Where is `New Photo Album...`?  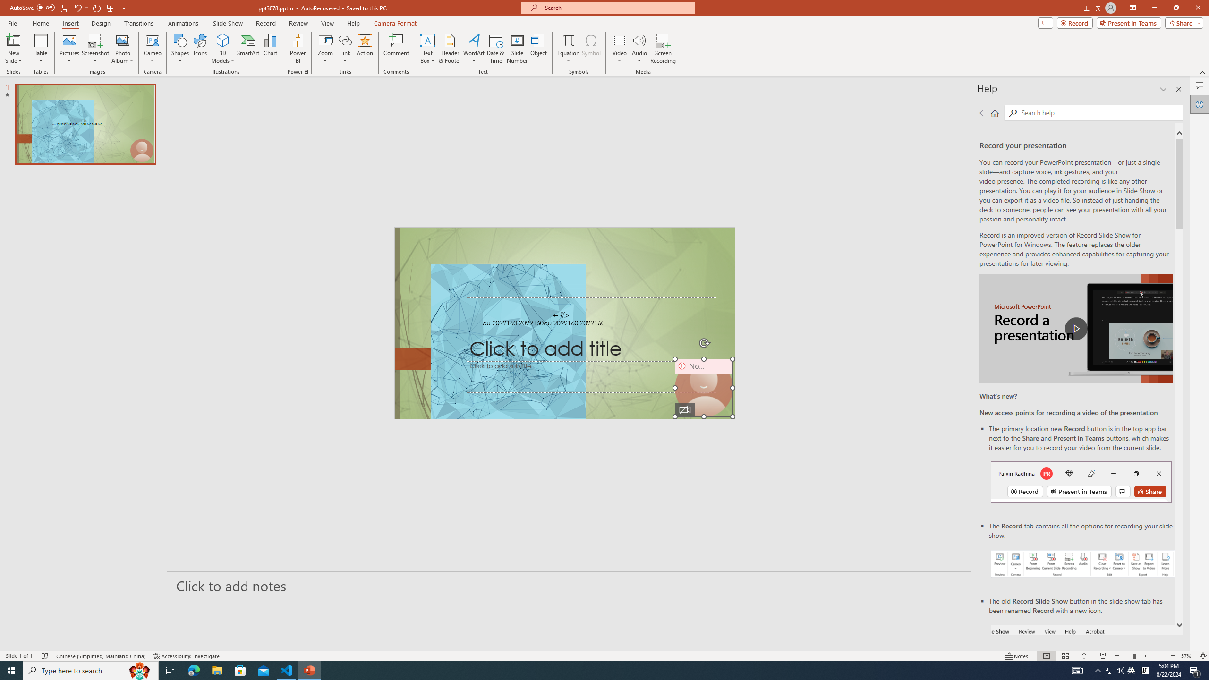 New Photo Album... is located at coordinates (122, 40).